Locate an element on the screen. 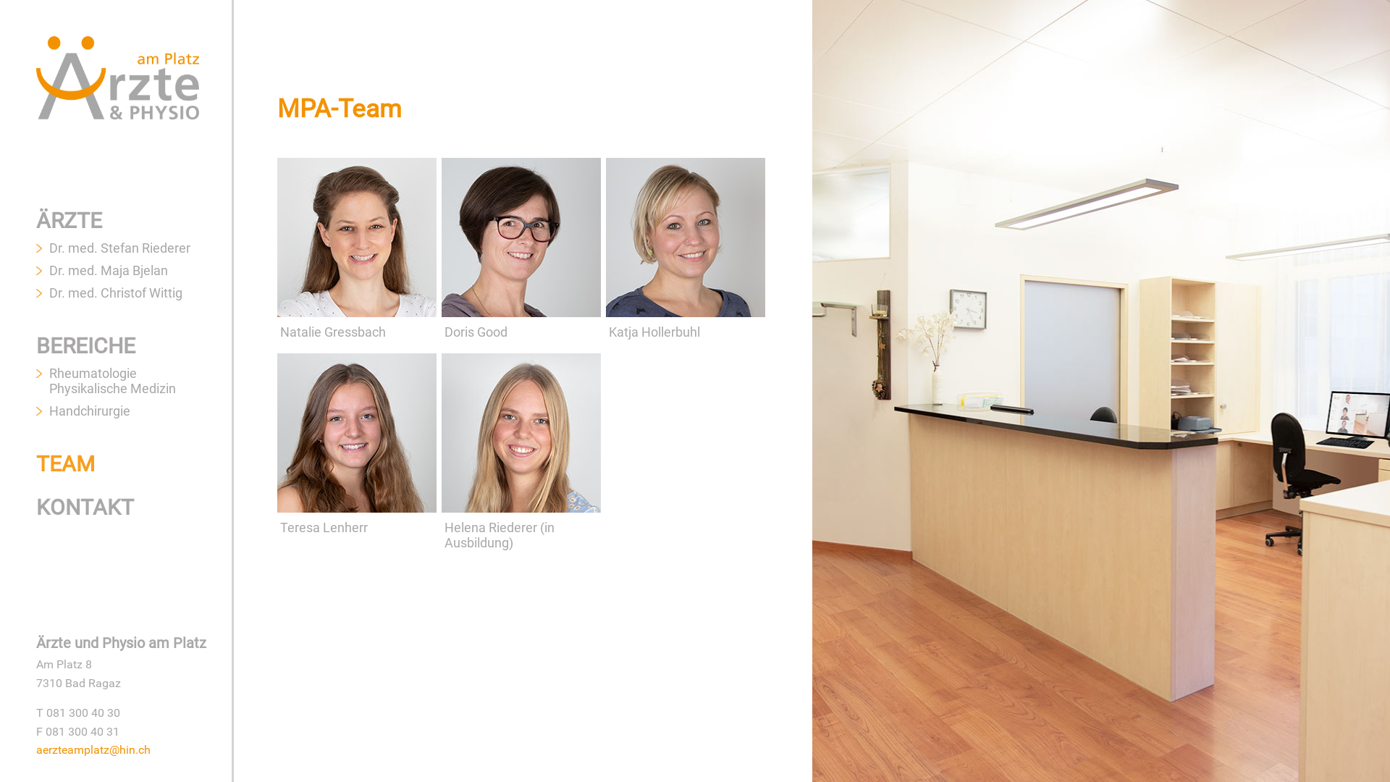  TEAM is located at coordinates (65, 463).